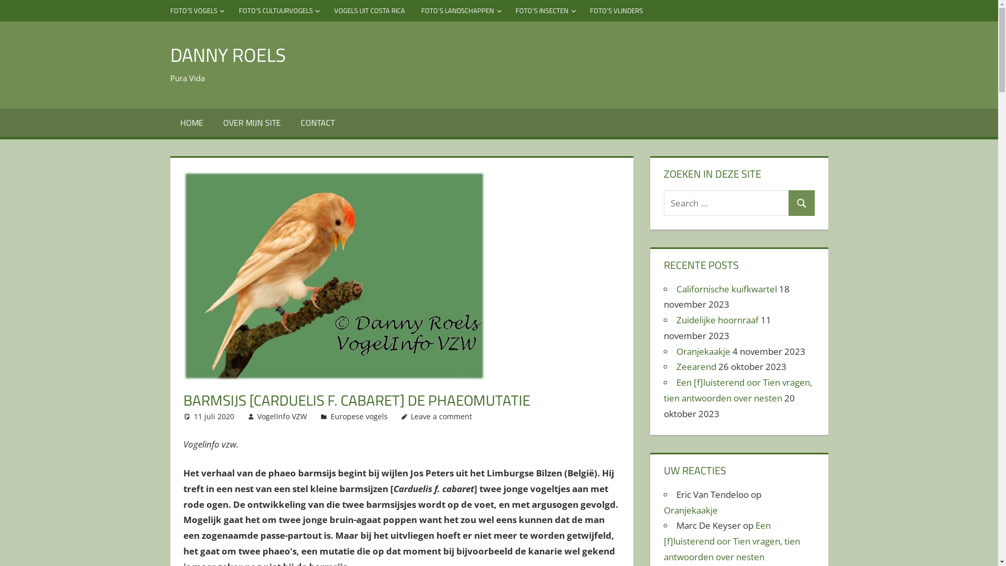 This screenshot has height=566, width=1006. I want to click on Leave a comment, so click(441, 416).